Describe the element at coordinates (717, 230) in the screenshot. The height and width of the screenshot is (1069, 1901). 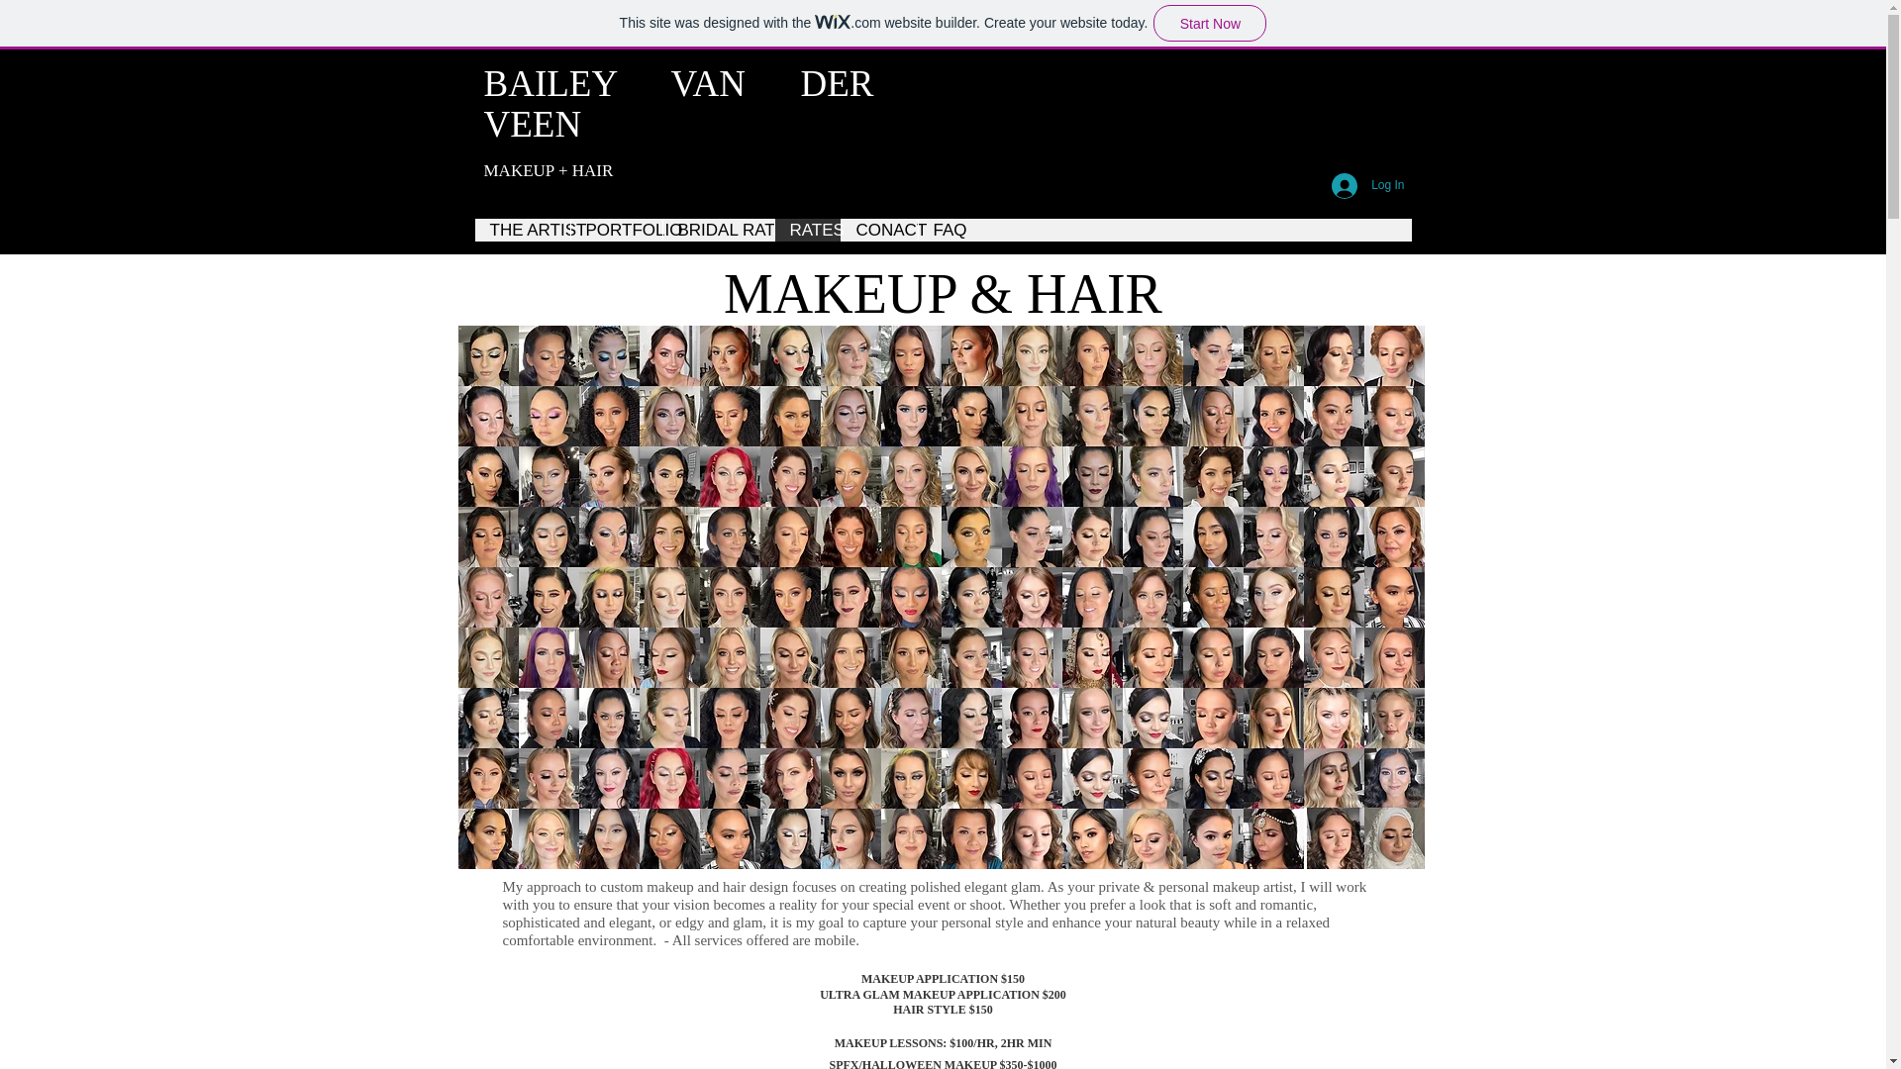
I see `BRIDAL RATES` at that location.